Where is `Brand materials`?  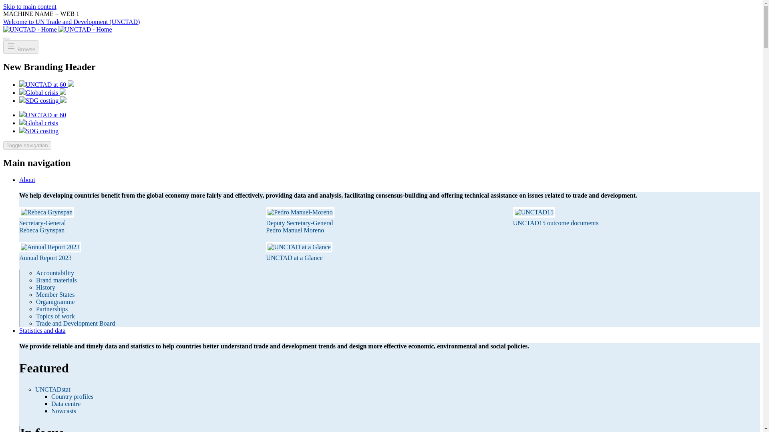 Brand materials is located at coordinates (56, 280).